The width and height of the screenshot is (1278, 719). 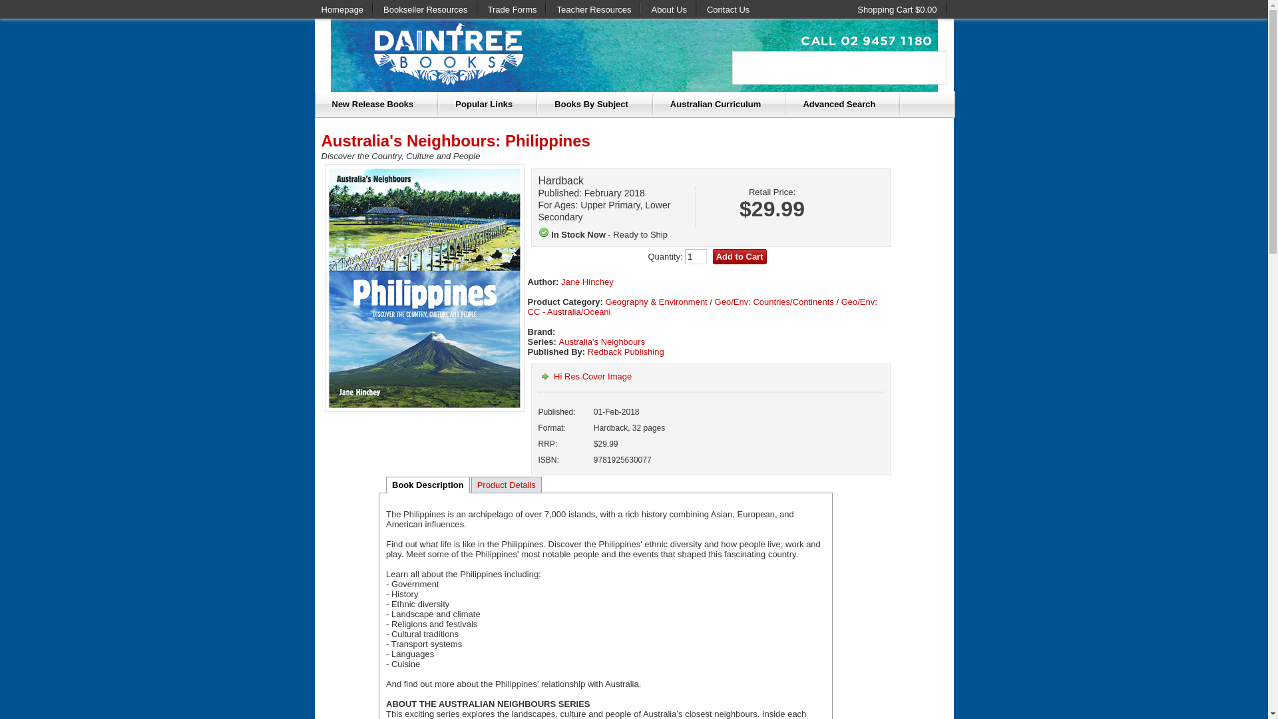 What do you see at coordinates (587, 282) in the screenshot?
I see `Jane Hinchey` at bounding box center [587, 282].